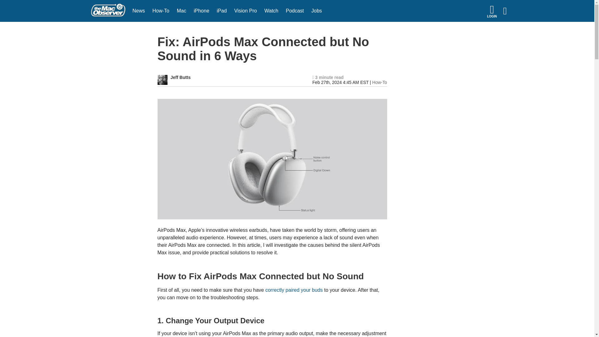  I want to click on News, so click(139, 11).